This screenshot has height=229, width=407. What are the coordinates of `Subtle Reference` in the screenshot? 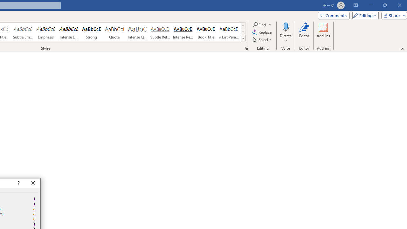 It's located at (160, 32).